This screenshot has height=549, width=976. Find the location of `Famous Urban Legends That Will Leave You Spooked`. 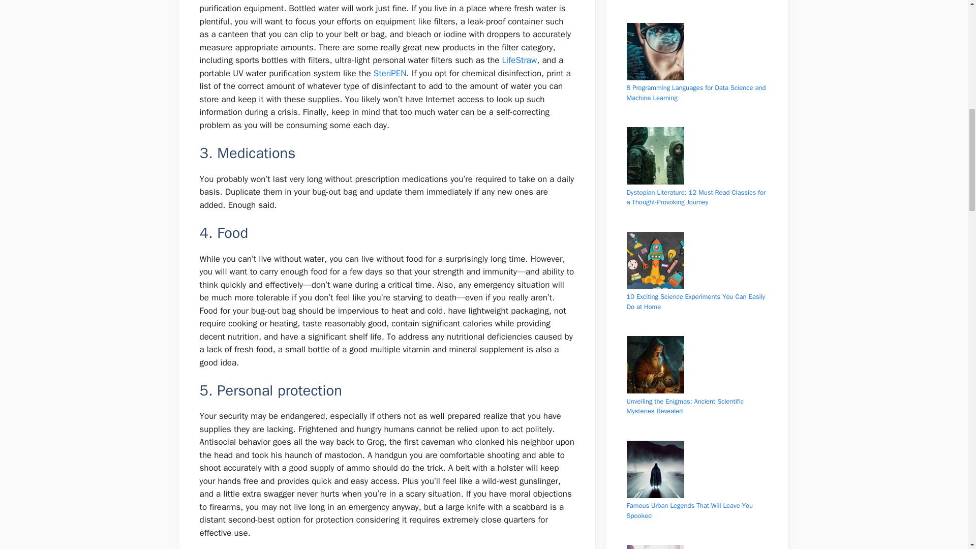

Famous Urban Legends That Will Leave You Spooked is located at coordinates (689, 510).